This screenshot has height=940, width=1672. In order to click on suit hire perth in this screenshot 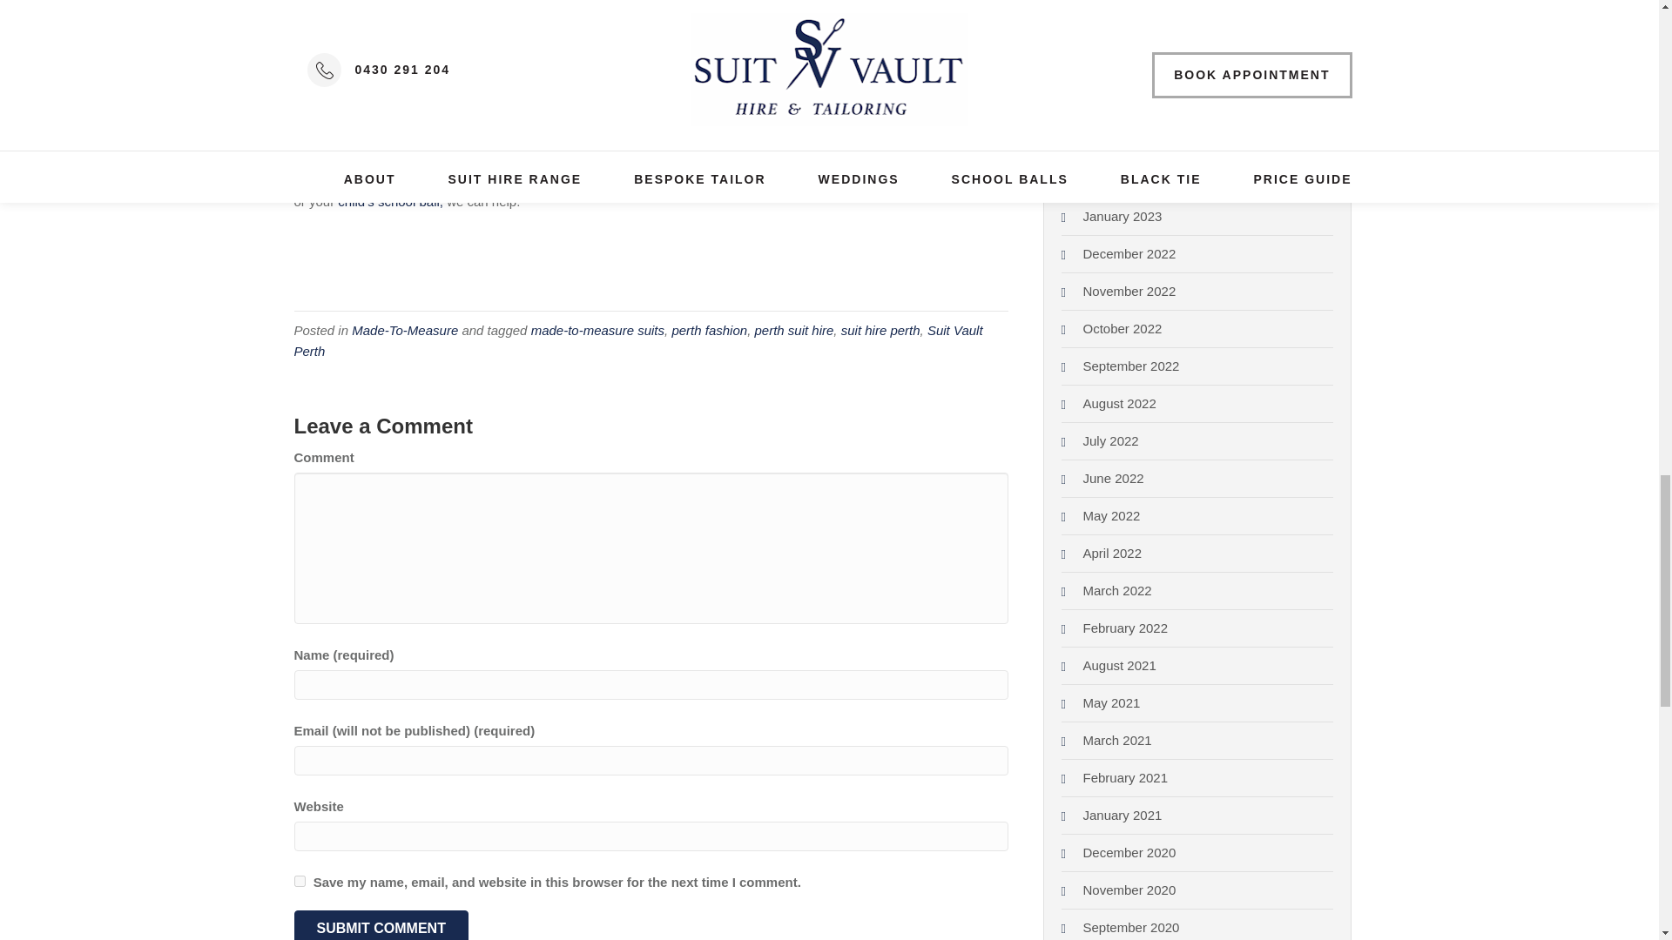, I will do `click(880, 330)`.